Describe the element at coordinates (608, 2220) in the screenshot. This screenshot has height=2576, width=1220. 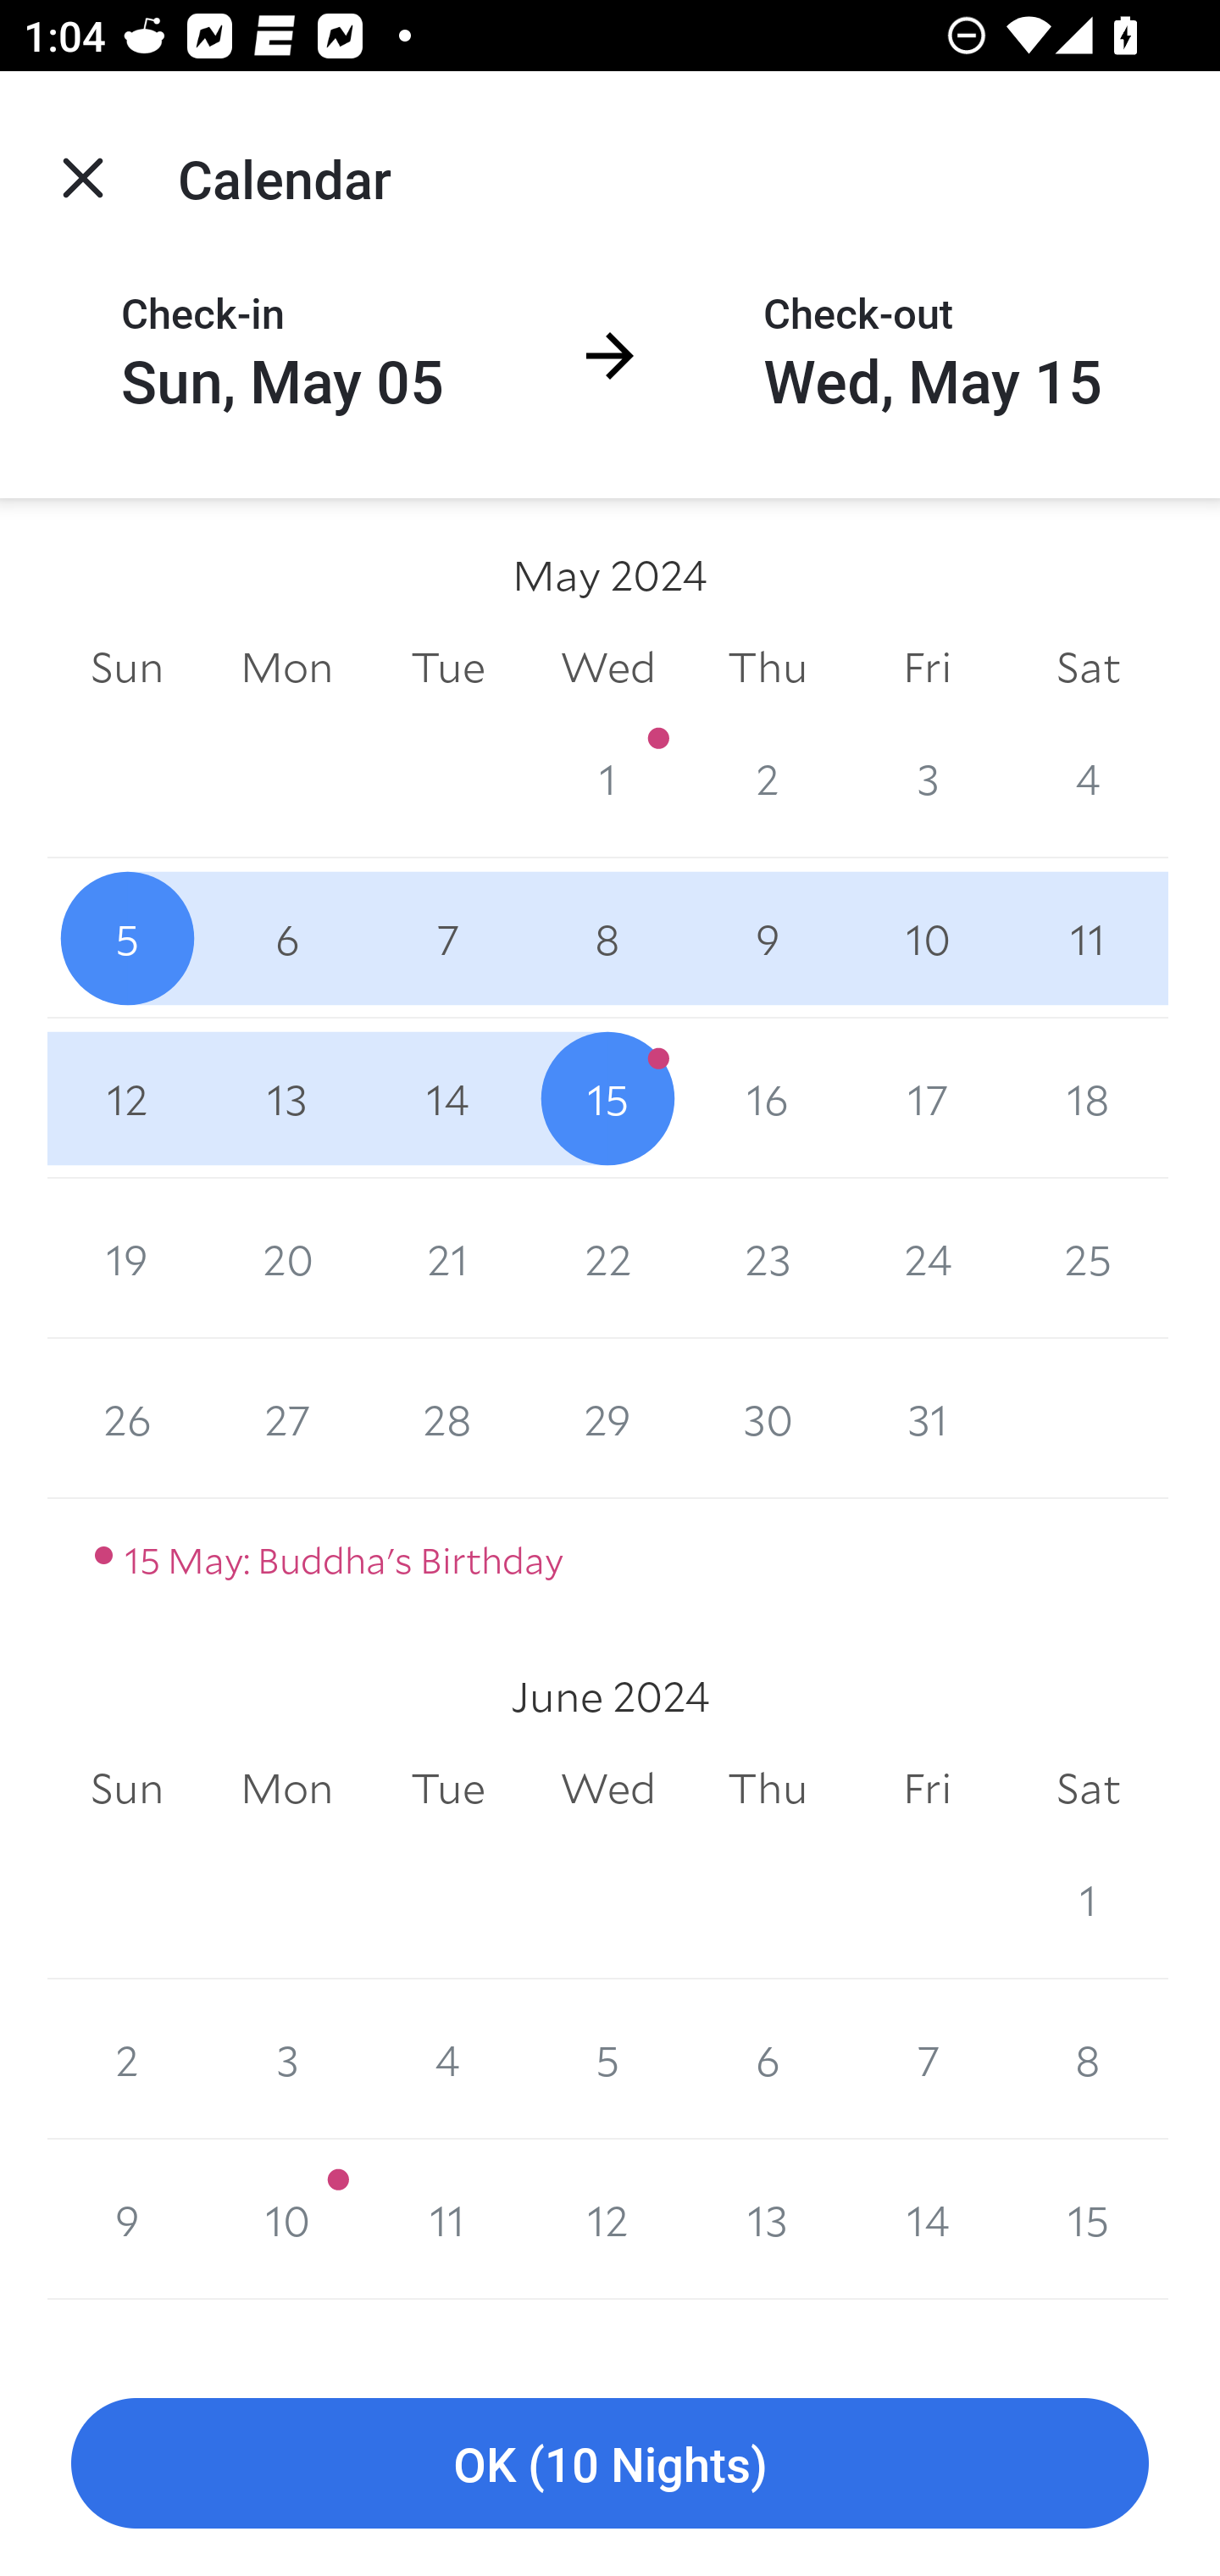
I see `12 12 June 2024` at that location.